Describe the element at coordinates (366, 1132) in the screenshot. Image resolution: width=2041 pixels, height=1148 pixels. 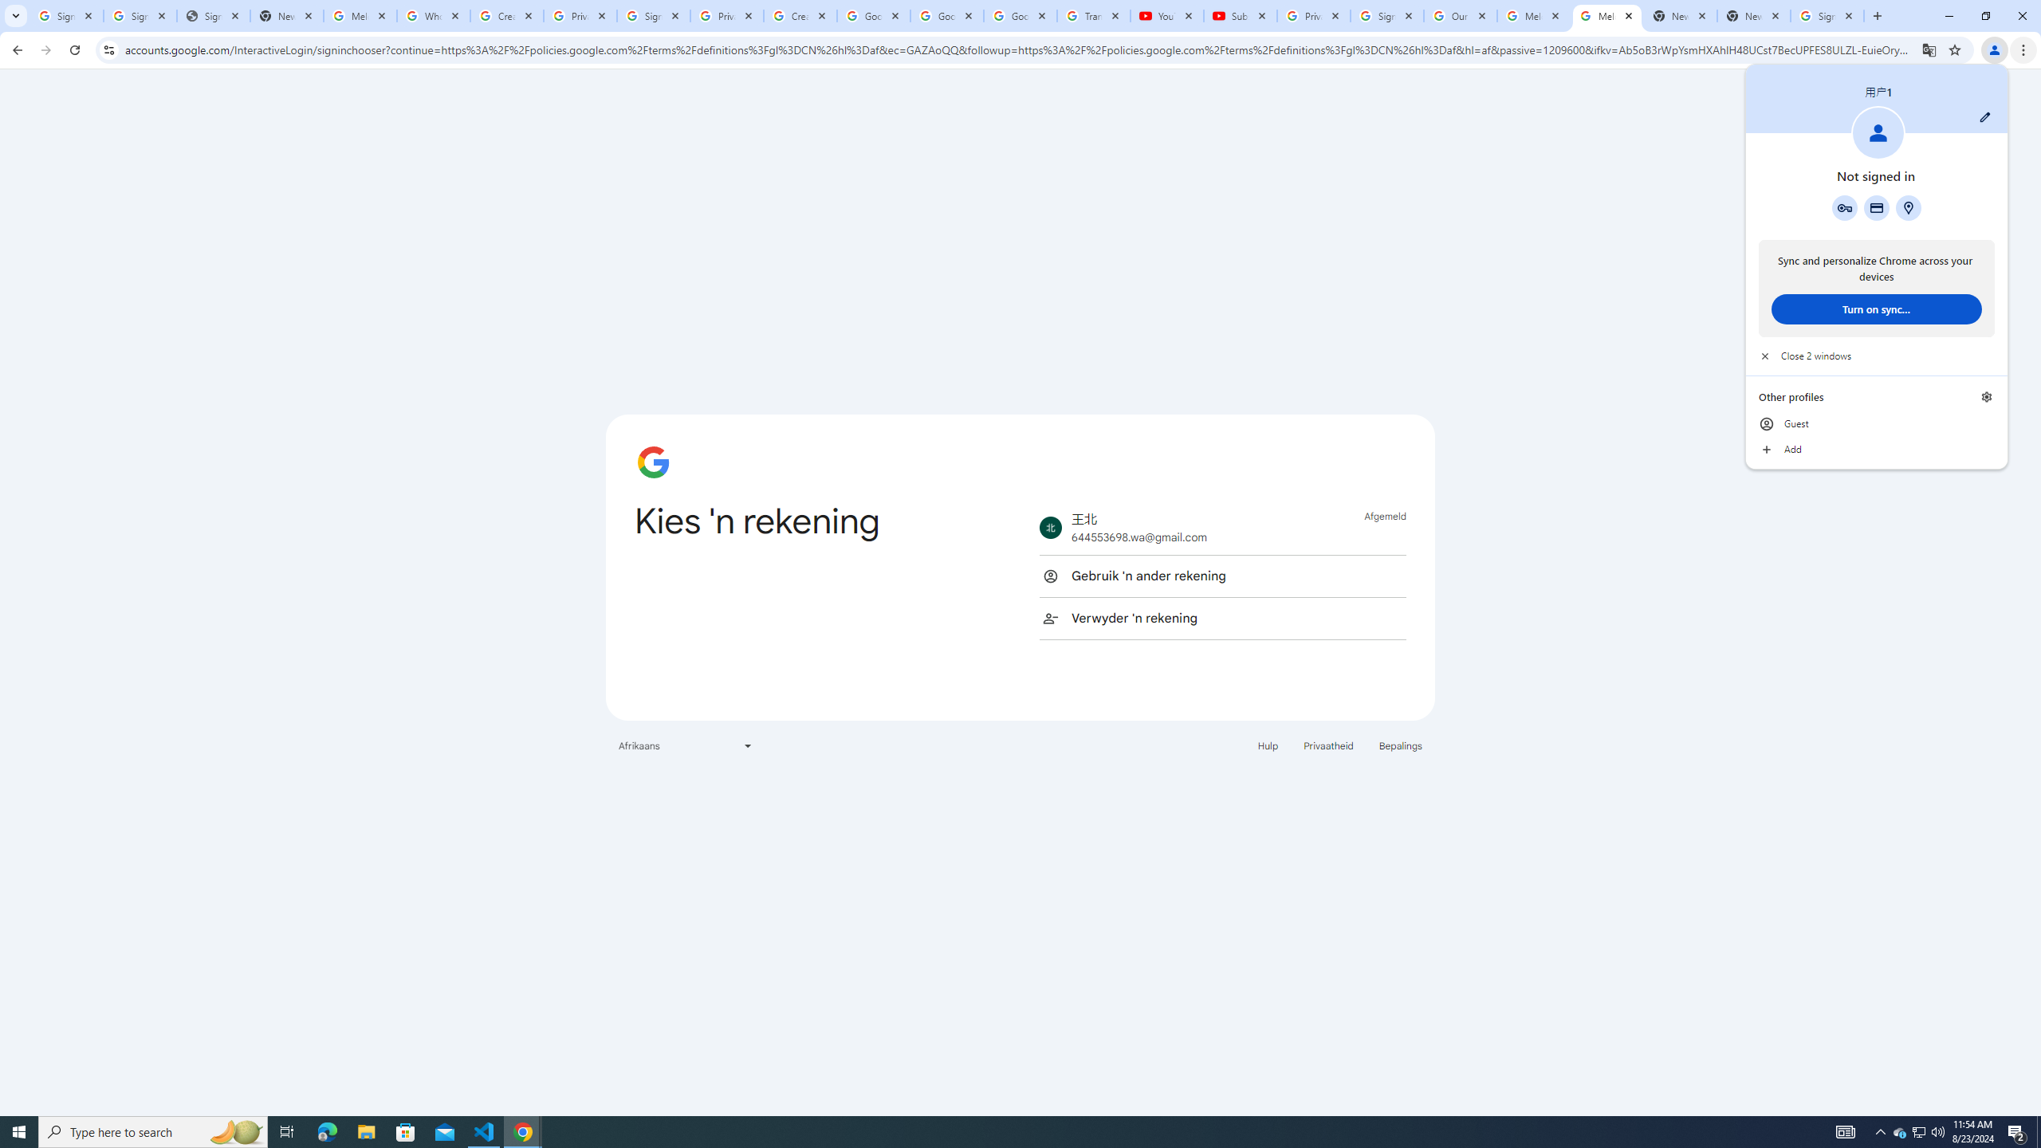
I see `File Explorer` at that location.